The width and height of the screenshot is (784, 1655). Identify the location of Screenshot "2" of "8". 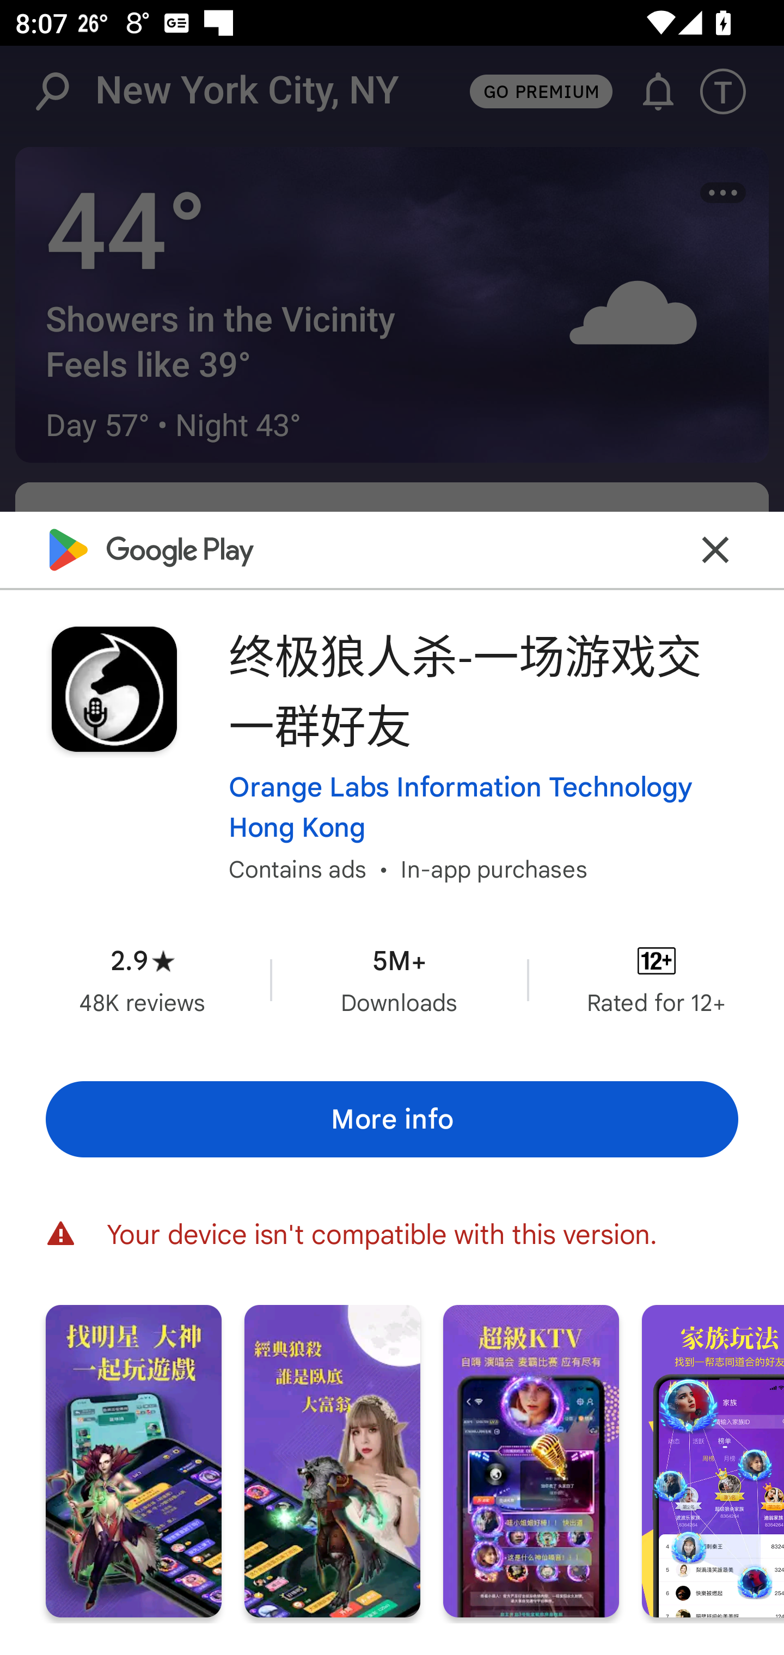
(332, 1460).